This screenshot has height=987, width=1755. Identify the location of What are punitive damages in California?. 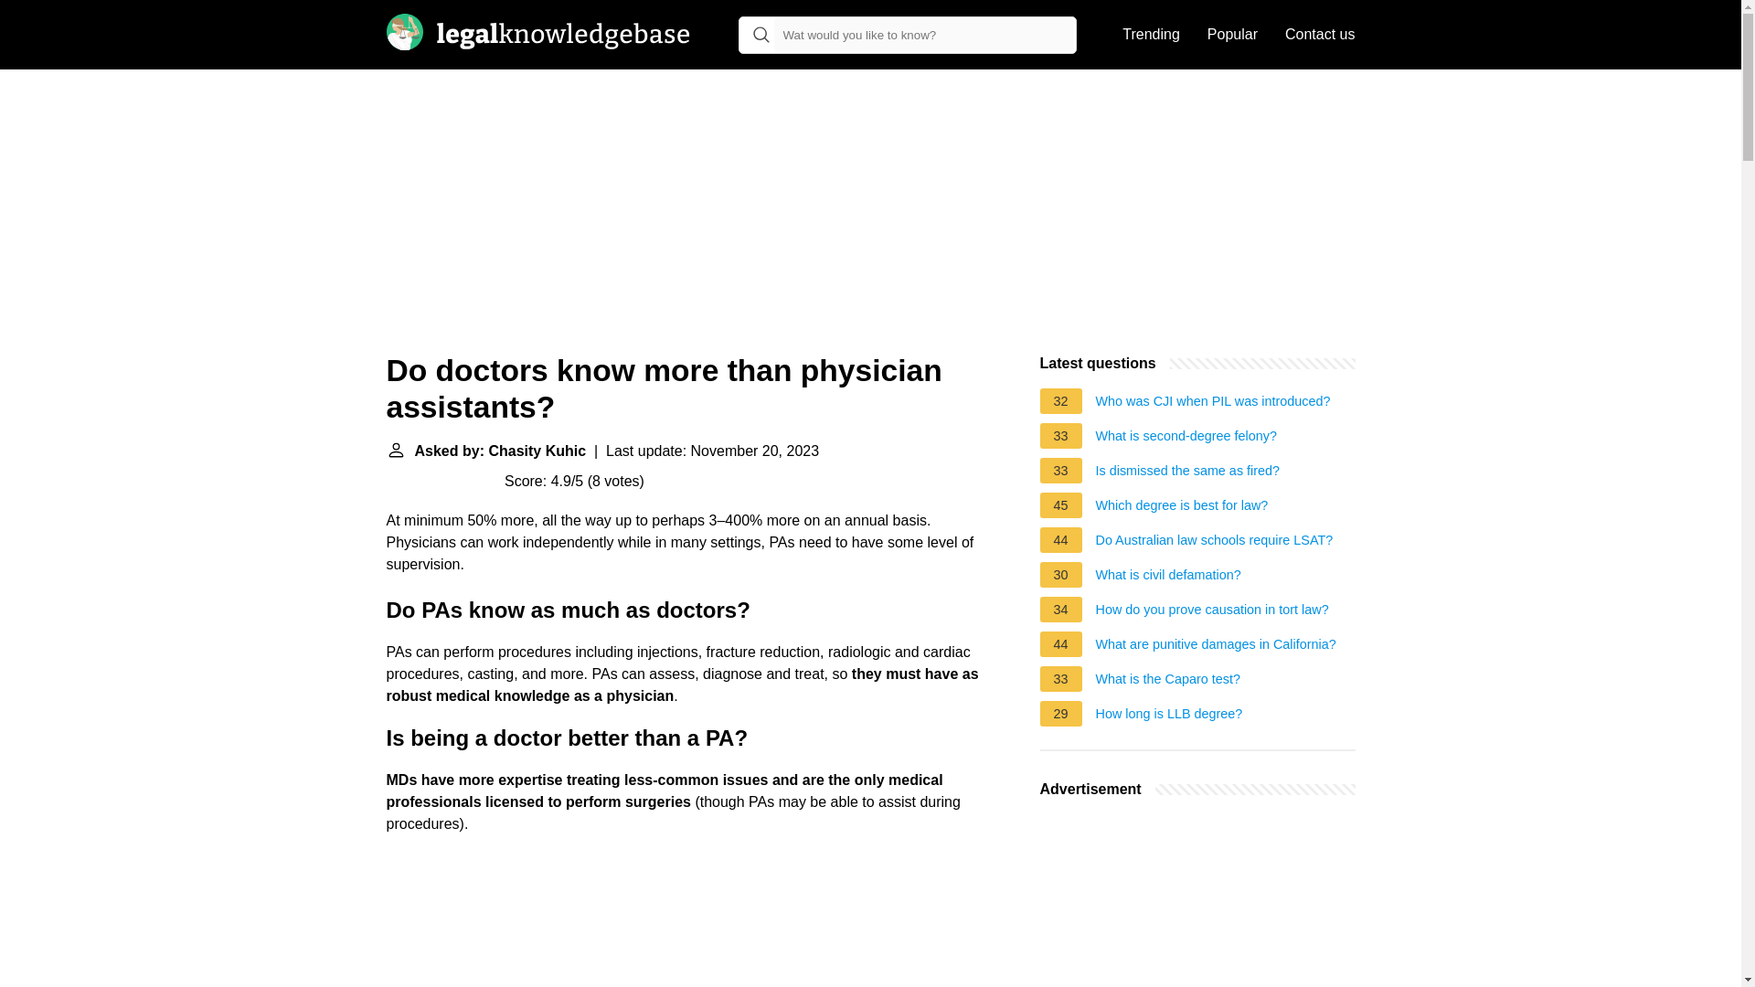
(1216, 647).